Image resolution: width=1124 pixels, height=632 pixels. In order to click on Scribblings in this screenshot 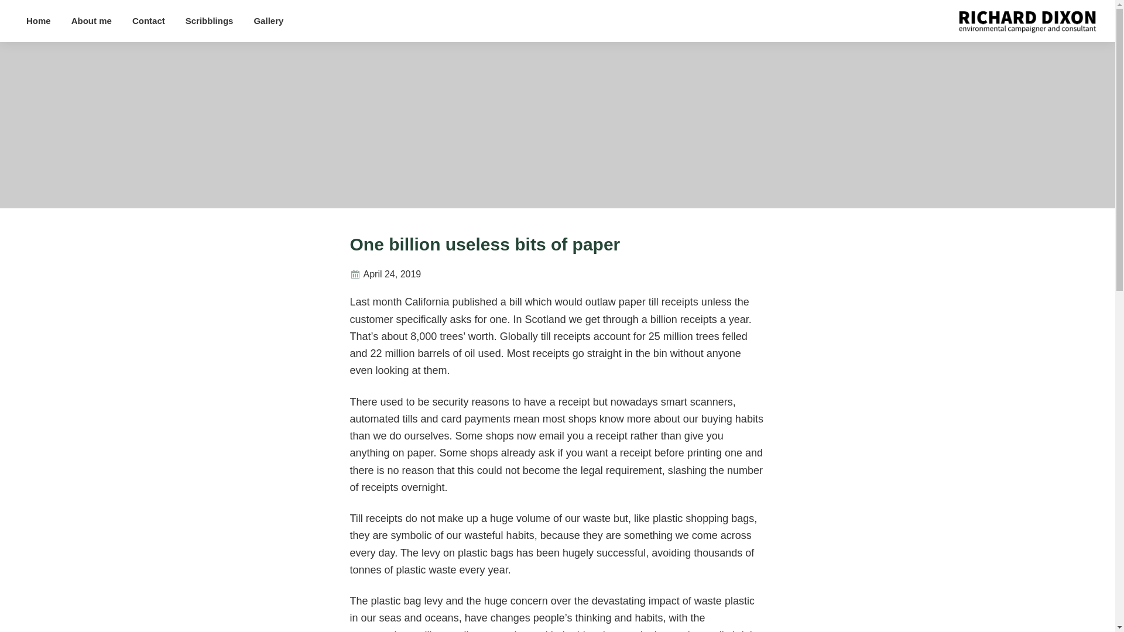, I will do `click(210, 21)`.